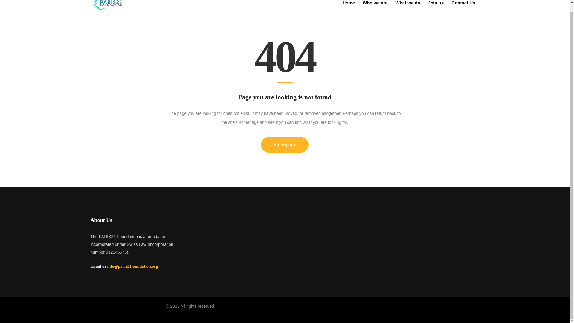 The width and height of the screenshot is (574, 323). Describe the element at coordinates (349, 7) in the screenshot. I see `Home` at that location.